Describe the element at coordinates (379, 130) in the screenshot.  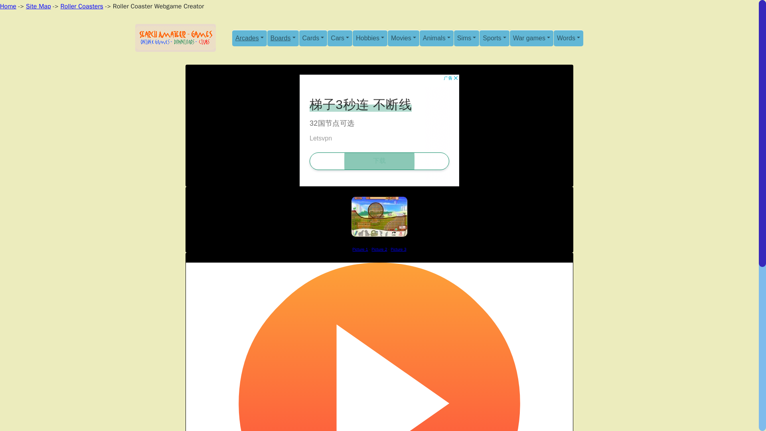
I see `Advertisement` at that location.